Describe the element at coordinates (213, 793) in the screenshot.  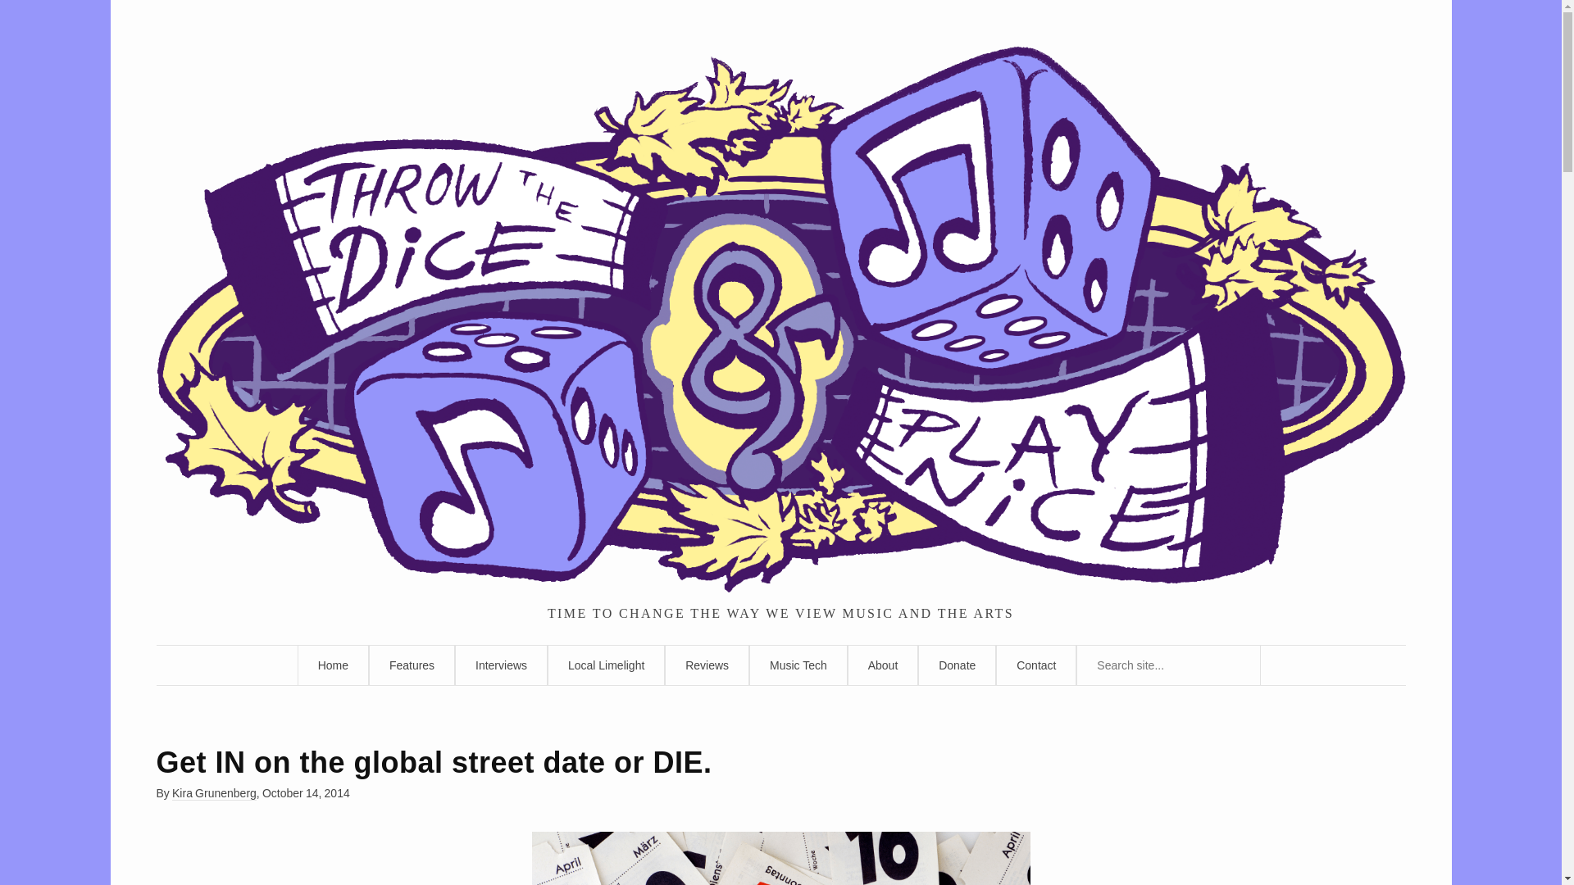
I see `Kira Grunenberg` at that location.